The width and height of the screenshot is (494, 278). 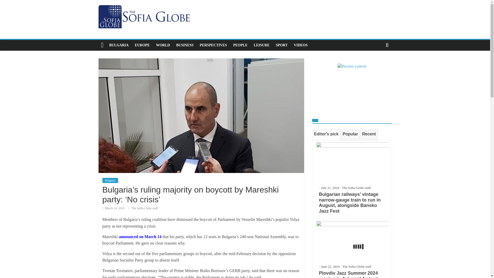 I want to click on LEISURE, so click(x=261, y=45).